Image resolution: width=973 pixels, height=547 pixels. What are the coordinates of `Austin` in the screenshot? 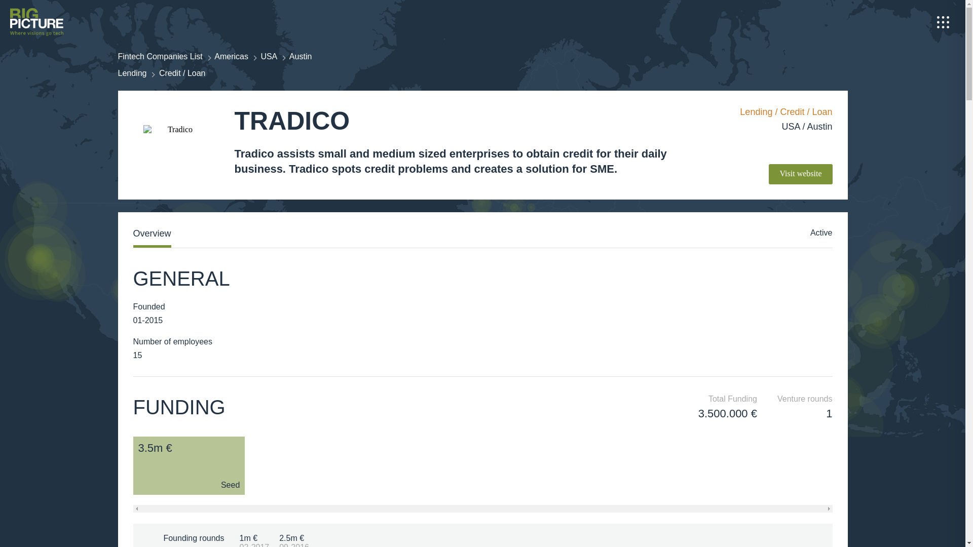 It's located at (300, 56).